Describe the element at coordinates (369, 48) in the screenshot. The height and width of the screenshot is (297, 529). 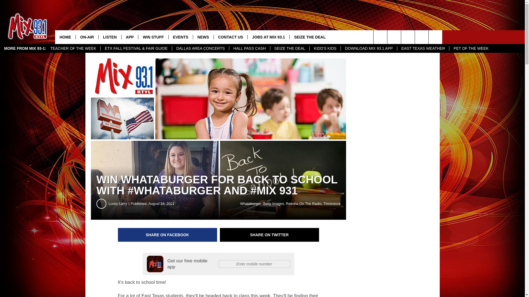
I see `DOWNLOAD MIX 93.1 APP` at that location.